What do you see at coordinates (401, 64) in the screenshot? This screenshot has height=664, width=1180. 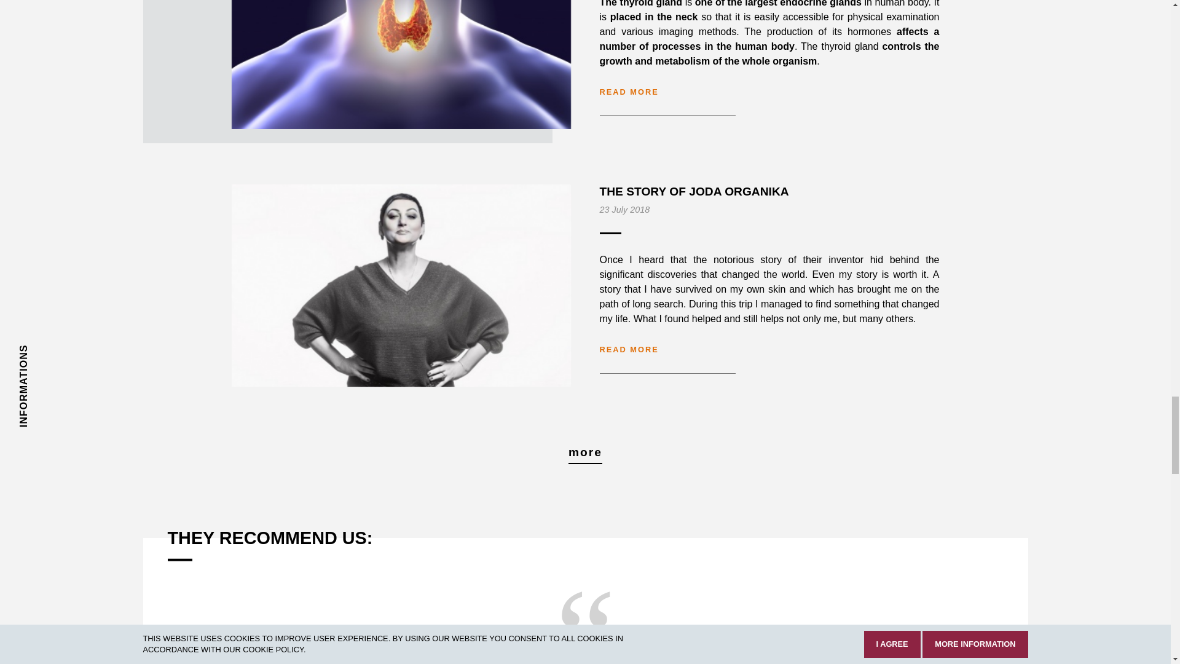 I see `THYROID DISEASES` at bounding box center [401, 64].